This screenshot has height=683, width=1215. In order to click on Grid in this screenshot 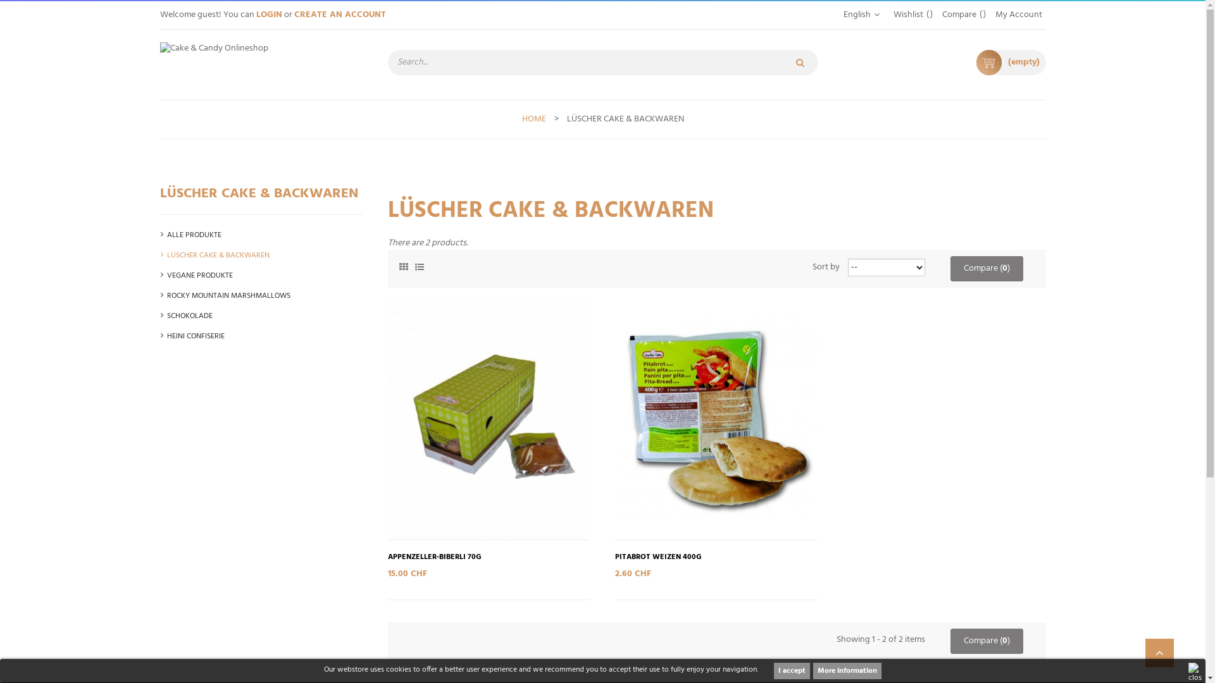, I will do `click(404, 265)`.